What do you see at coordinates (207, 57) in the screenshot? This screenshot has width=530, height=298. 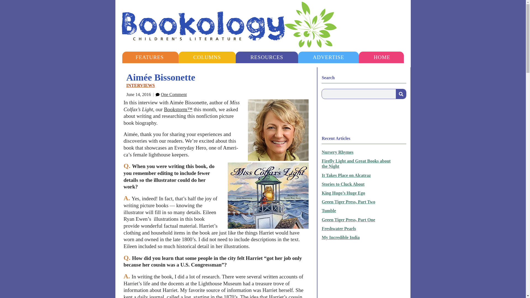 I see `COLUMNS` at bounding box center [207, 57].